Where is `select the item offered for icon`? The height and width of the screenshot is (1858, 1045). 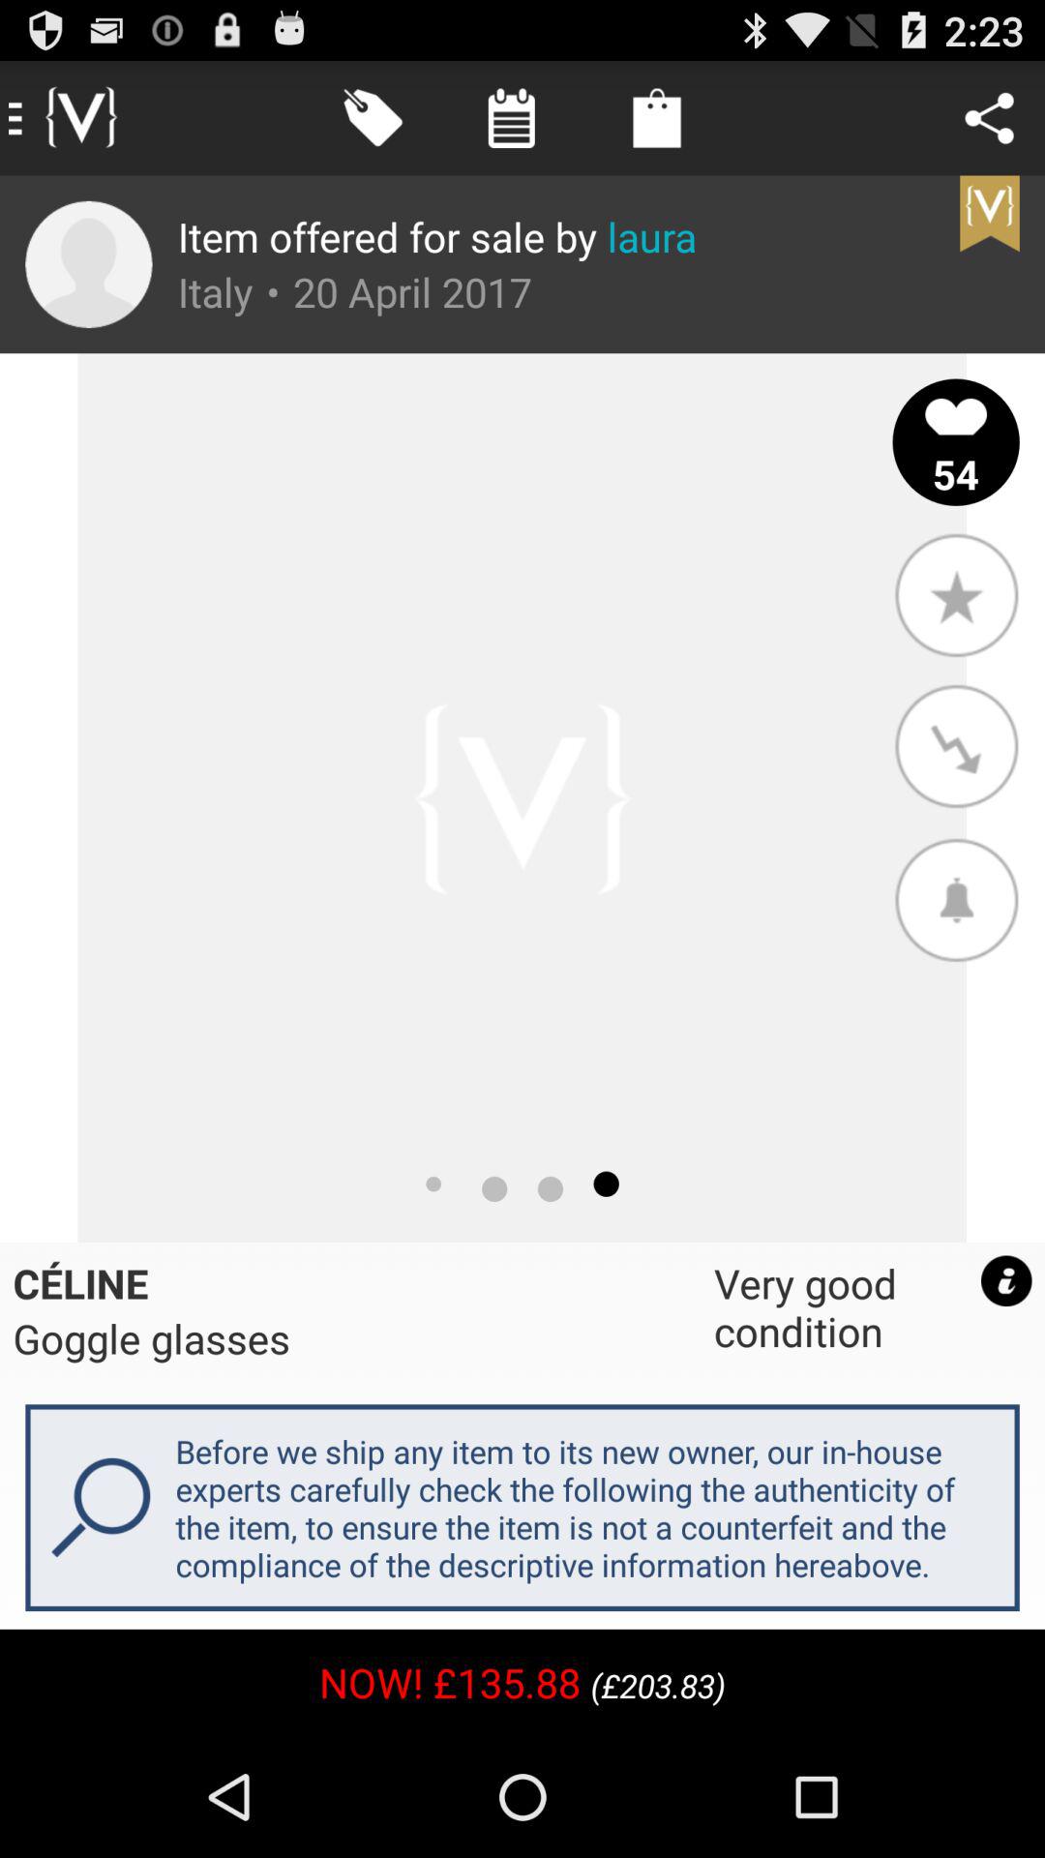 select the item offered for icon is located at coordinates (437, 236).